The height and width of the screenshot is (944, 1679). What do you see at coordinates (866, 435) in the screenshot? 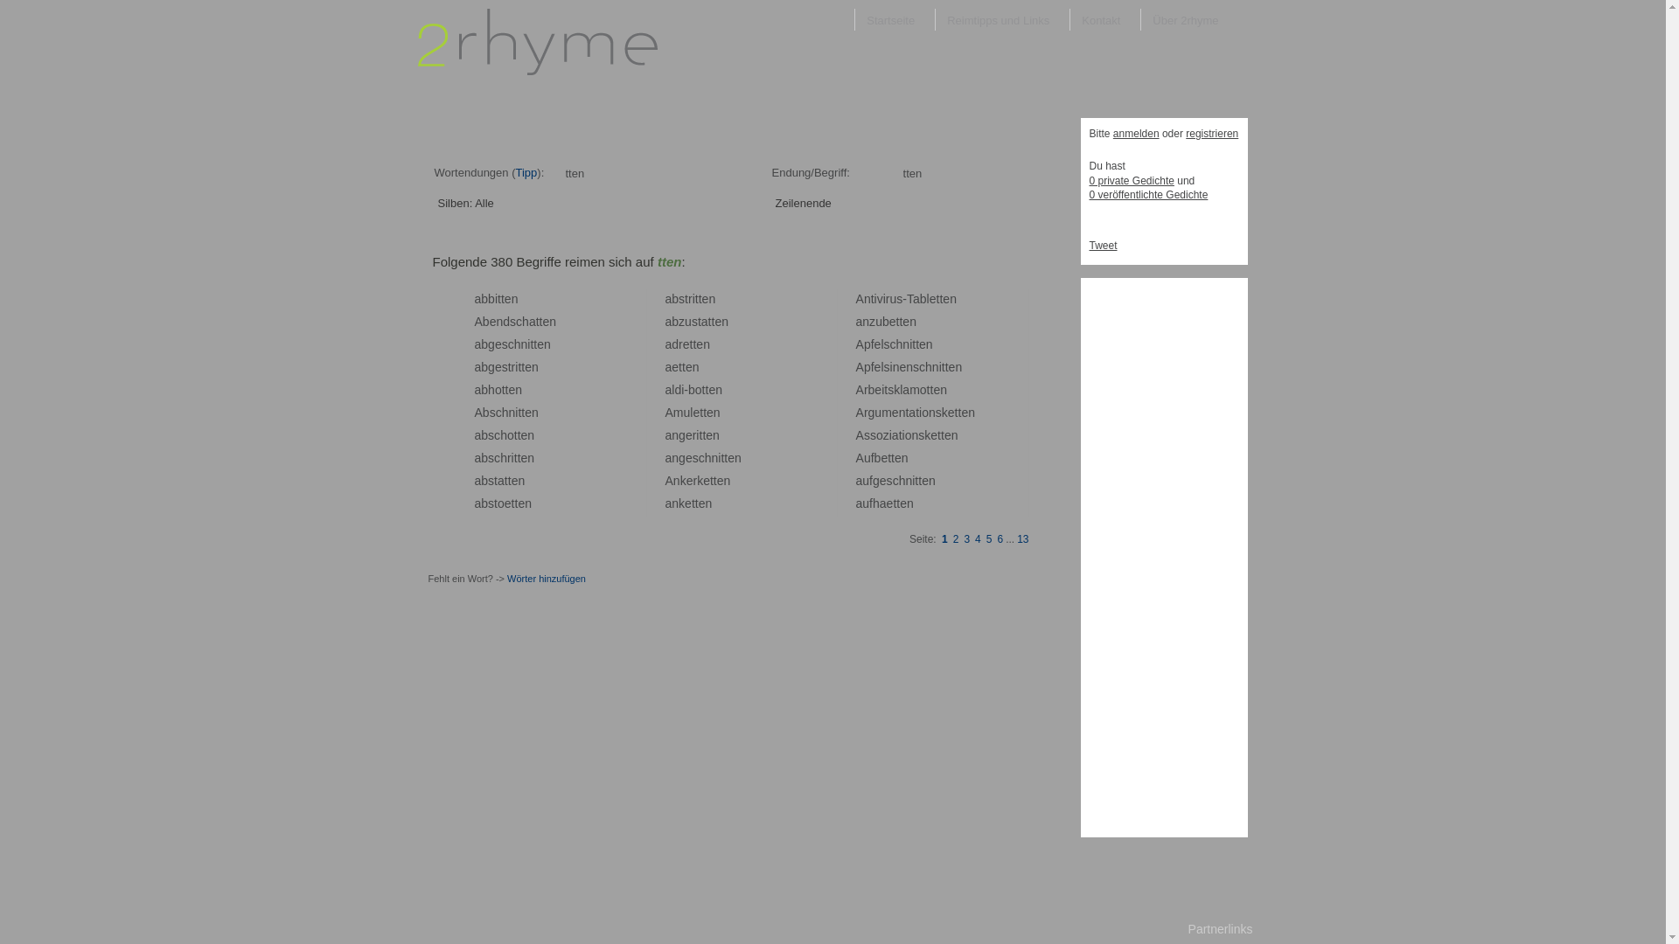
I see `s` at bounding box center [866, 435].